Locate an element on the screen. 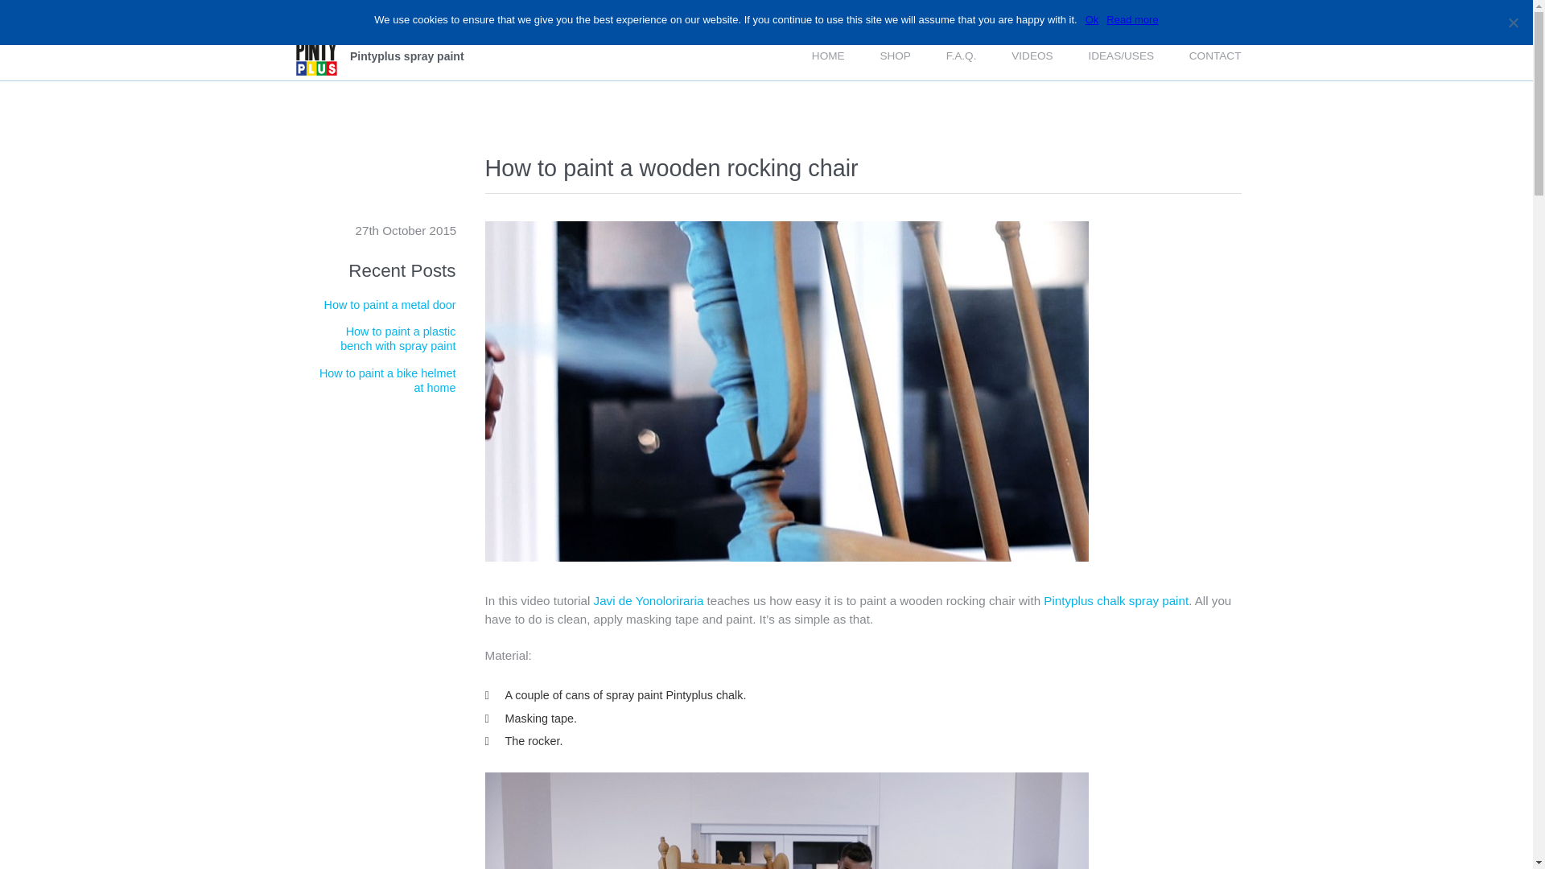  No is located at coordinates (1513, 23).